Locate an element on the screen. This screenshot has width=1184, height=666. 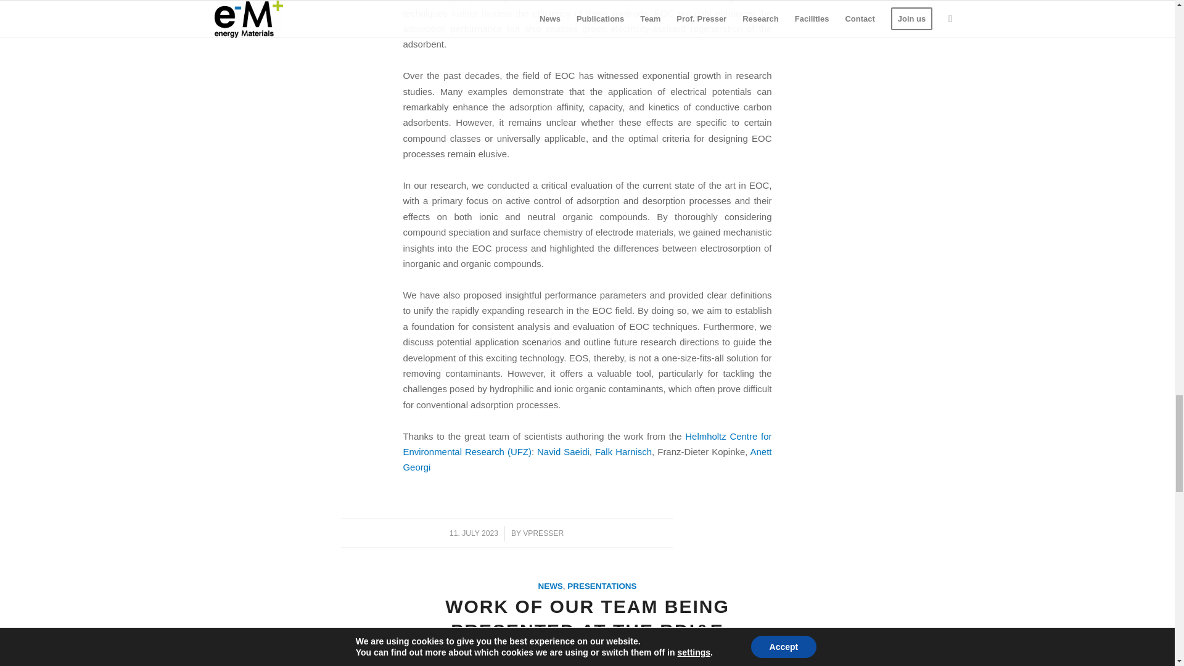
Posts by vpresser is located at coordinates (543, 533).